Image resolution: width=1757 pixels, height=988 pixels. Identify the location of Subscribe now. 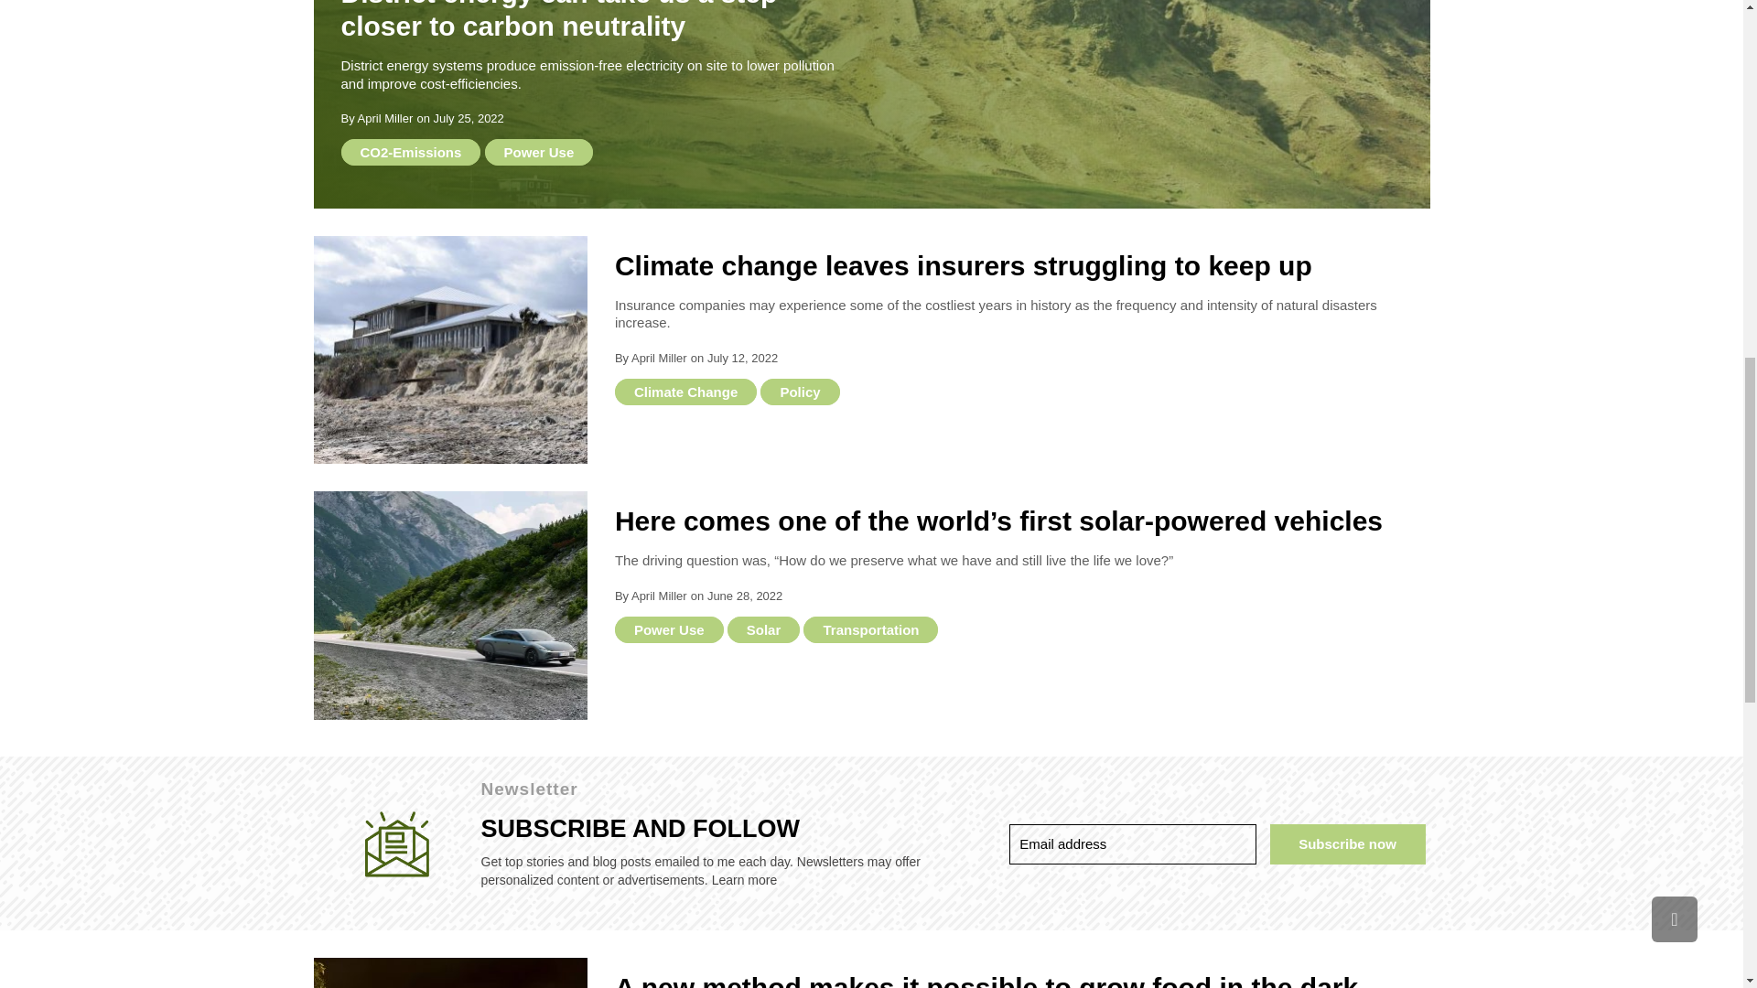
(1347, 843).